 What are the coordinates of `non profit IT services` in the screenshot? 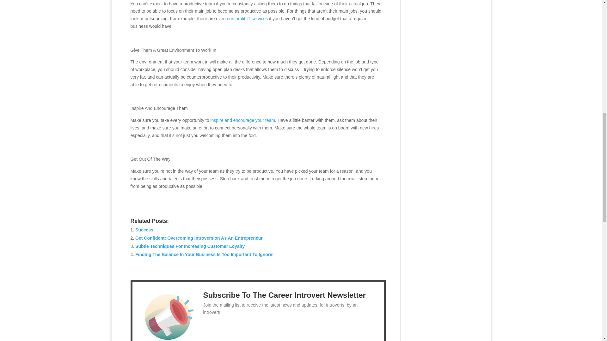 It's located at (248, 18).